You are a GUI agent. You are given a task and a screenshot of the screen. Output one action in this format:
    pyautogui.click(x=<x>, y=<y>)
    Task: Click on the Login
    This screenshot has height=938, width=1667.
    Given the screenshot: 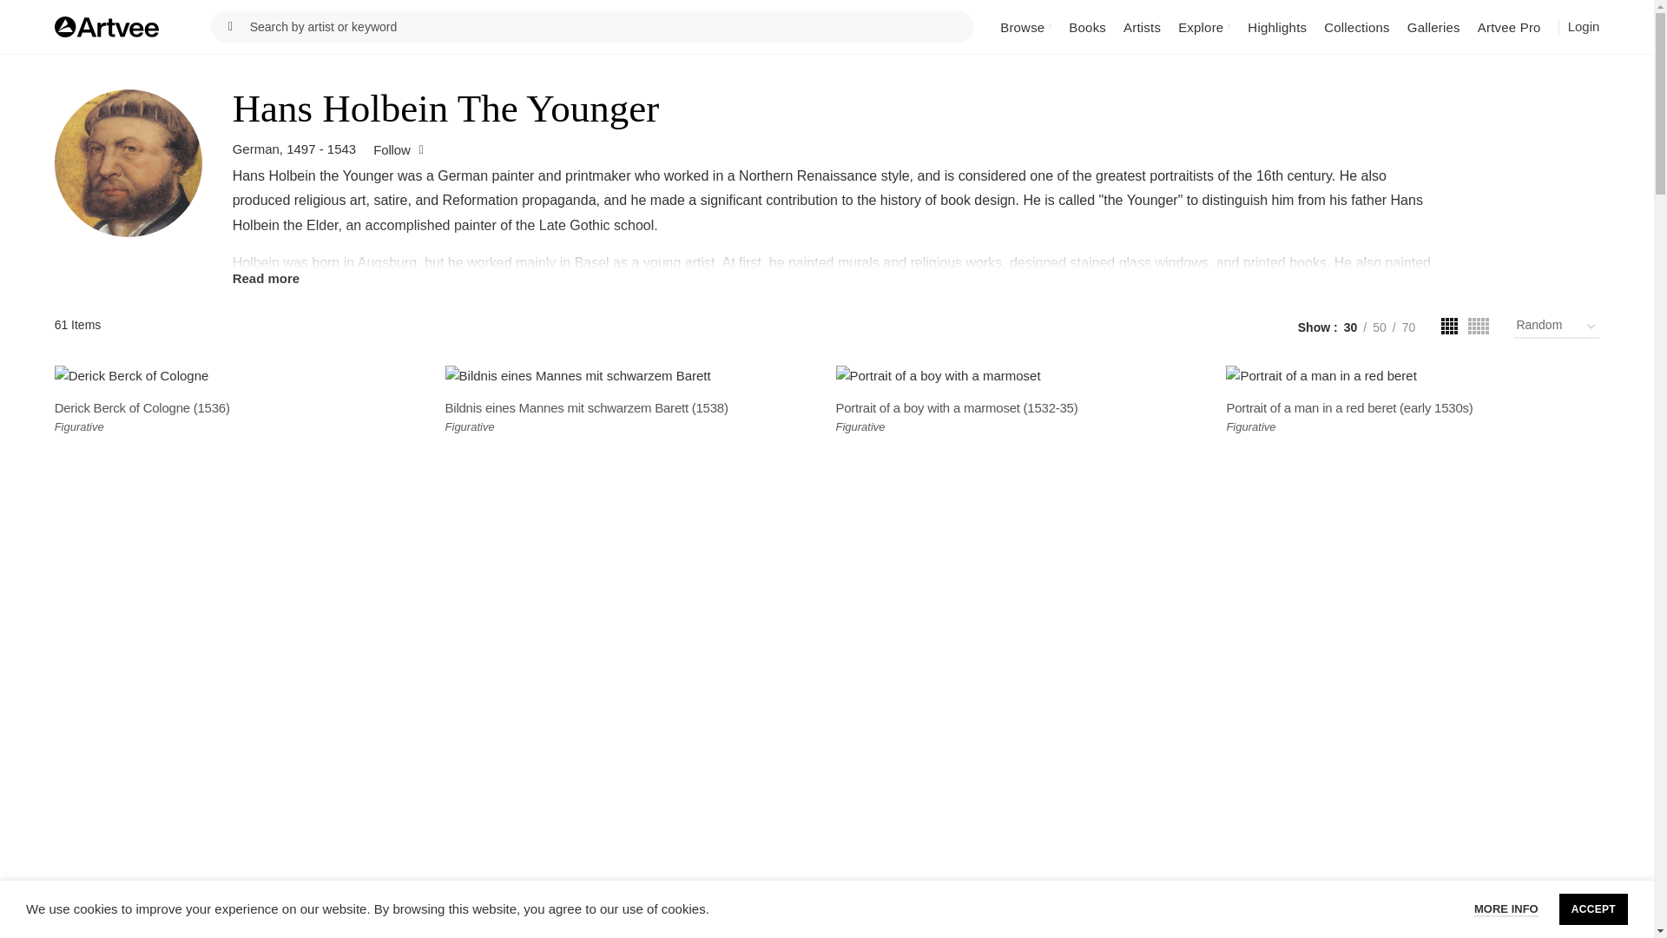 What is the action you would take?
    pyautogui.click(x=1584, y=26)
    